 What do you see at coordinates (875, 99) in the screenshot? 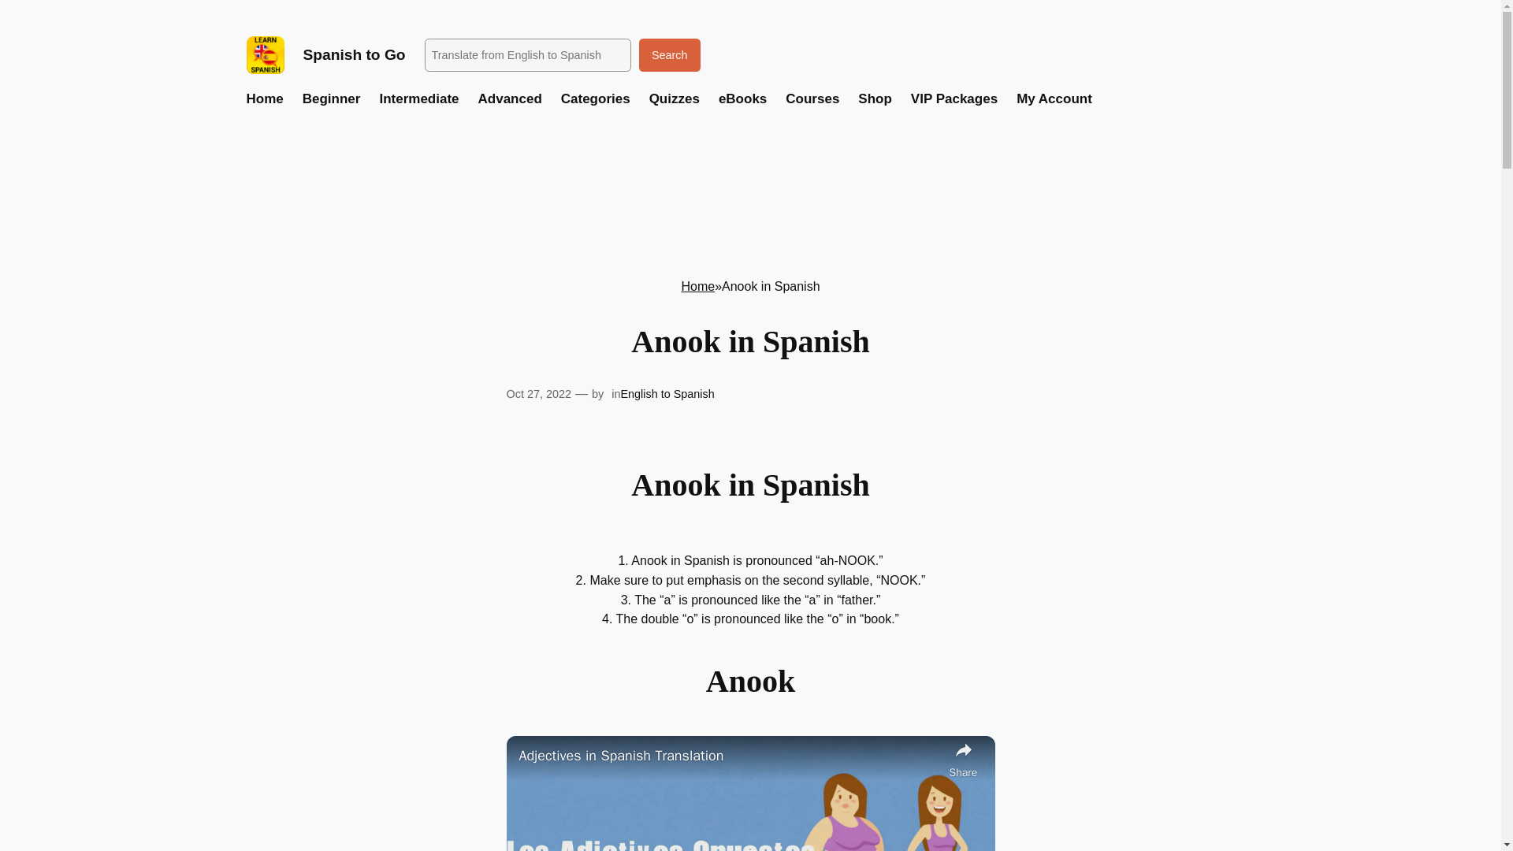
I see `Shop` at bounding box center [875, 99].